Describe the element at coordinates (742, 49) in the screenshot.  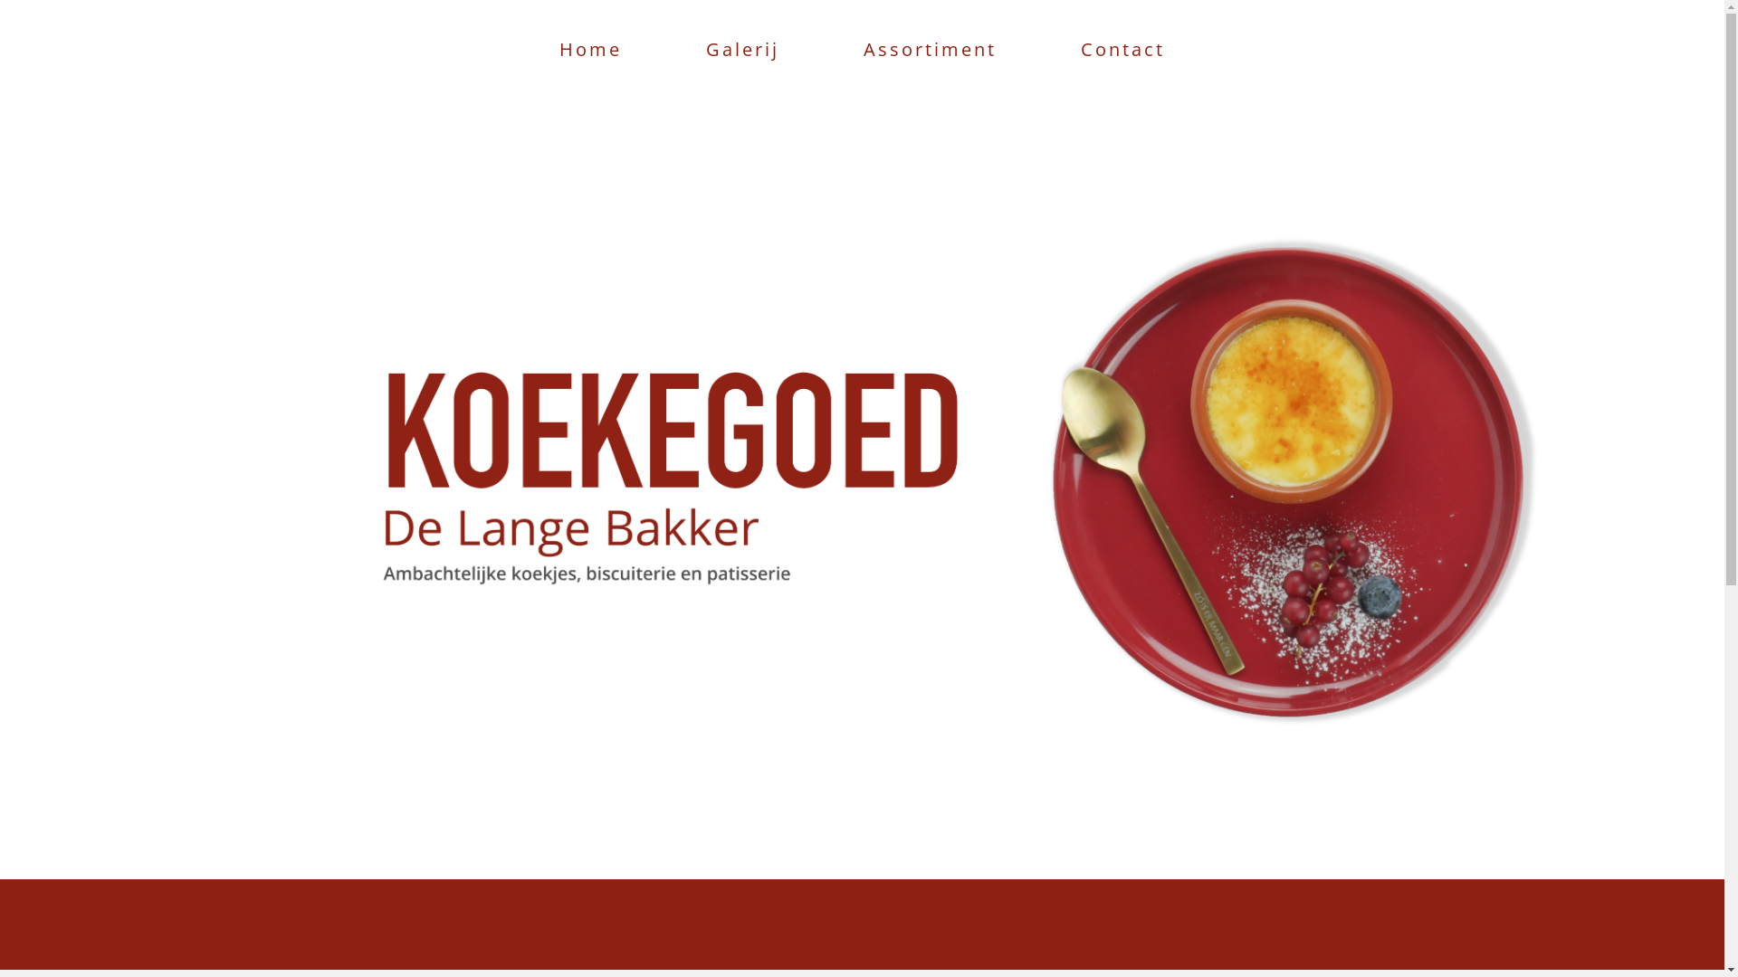
I see `Galerij` at that location.